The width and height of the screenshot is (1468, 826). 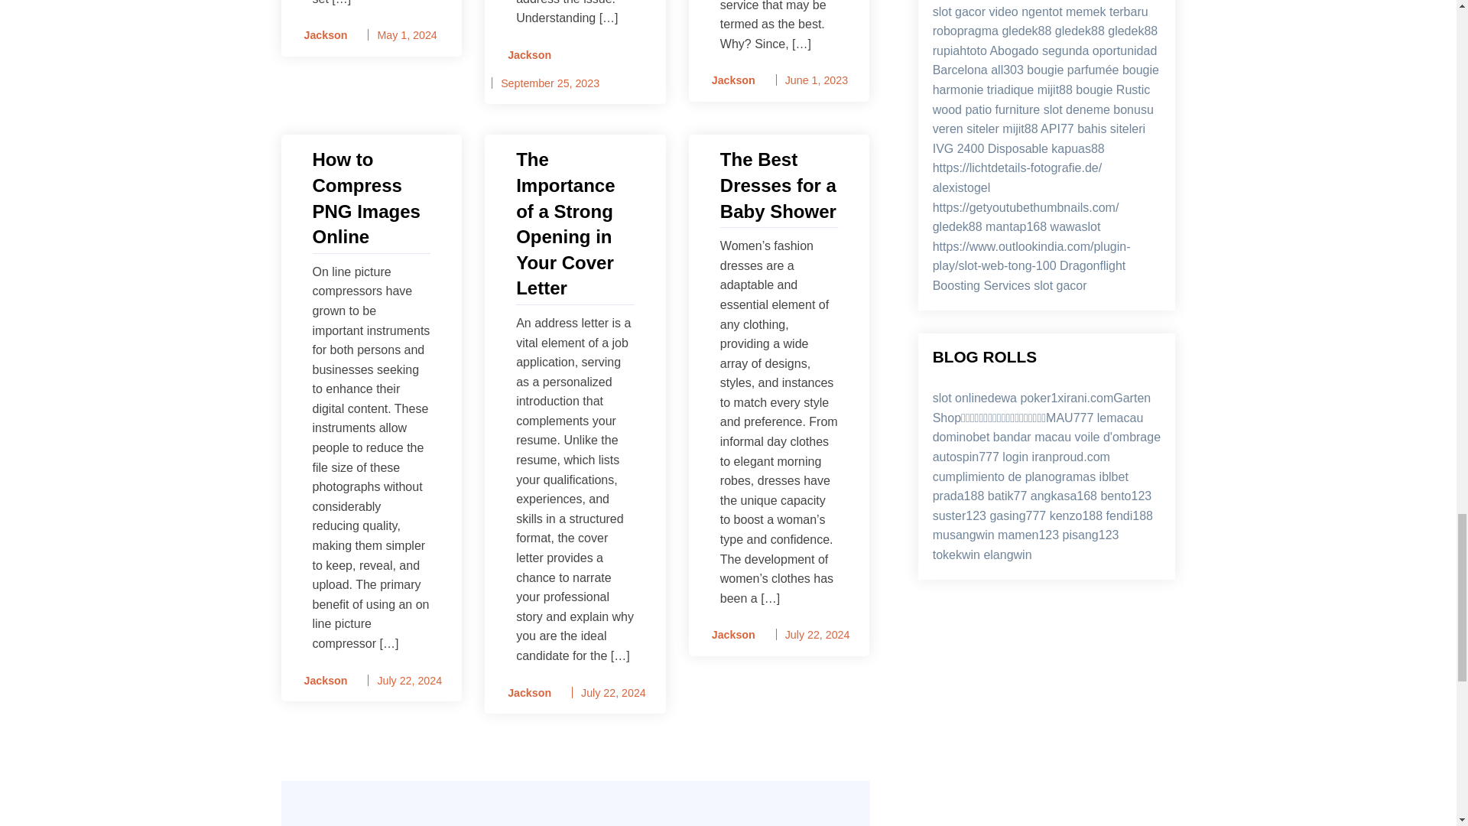 I want to click on July 22, 2024, so click(x=409, y=681).